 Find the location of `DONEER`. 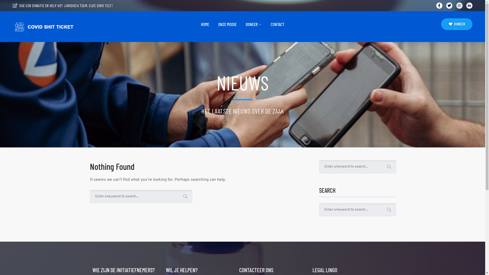

DONEER is located at coordinates (254, 24).